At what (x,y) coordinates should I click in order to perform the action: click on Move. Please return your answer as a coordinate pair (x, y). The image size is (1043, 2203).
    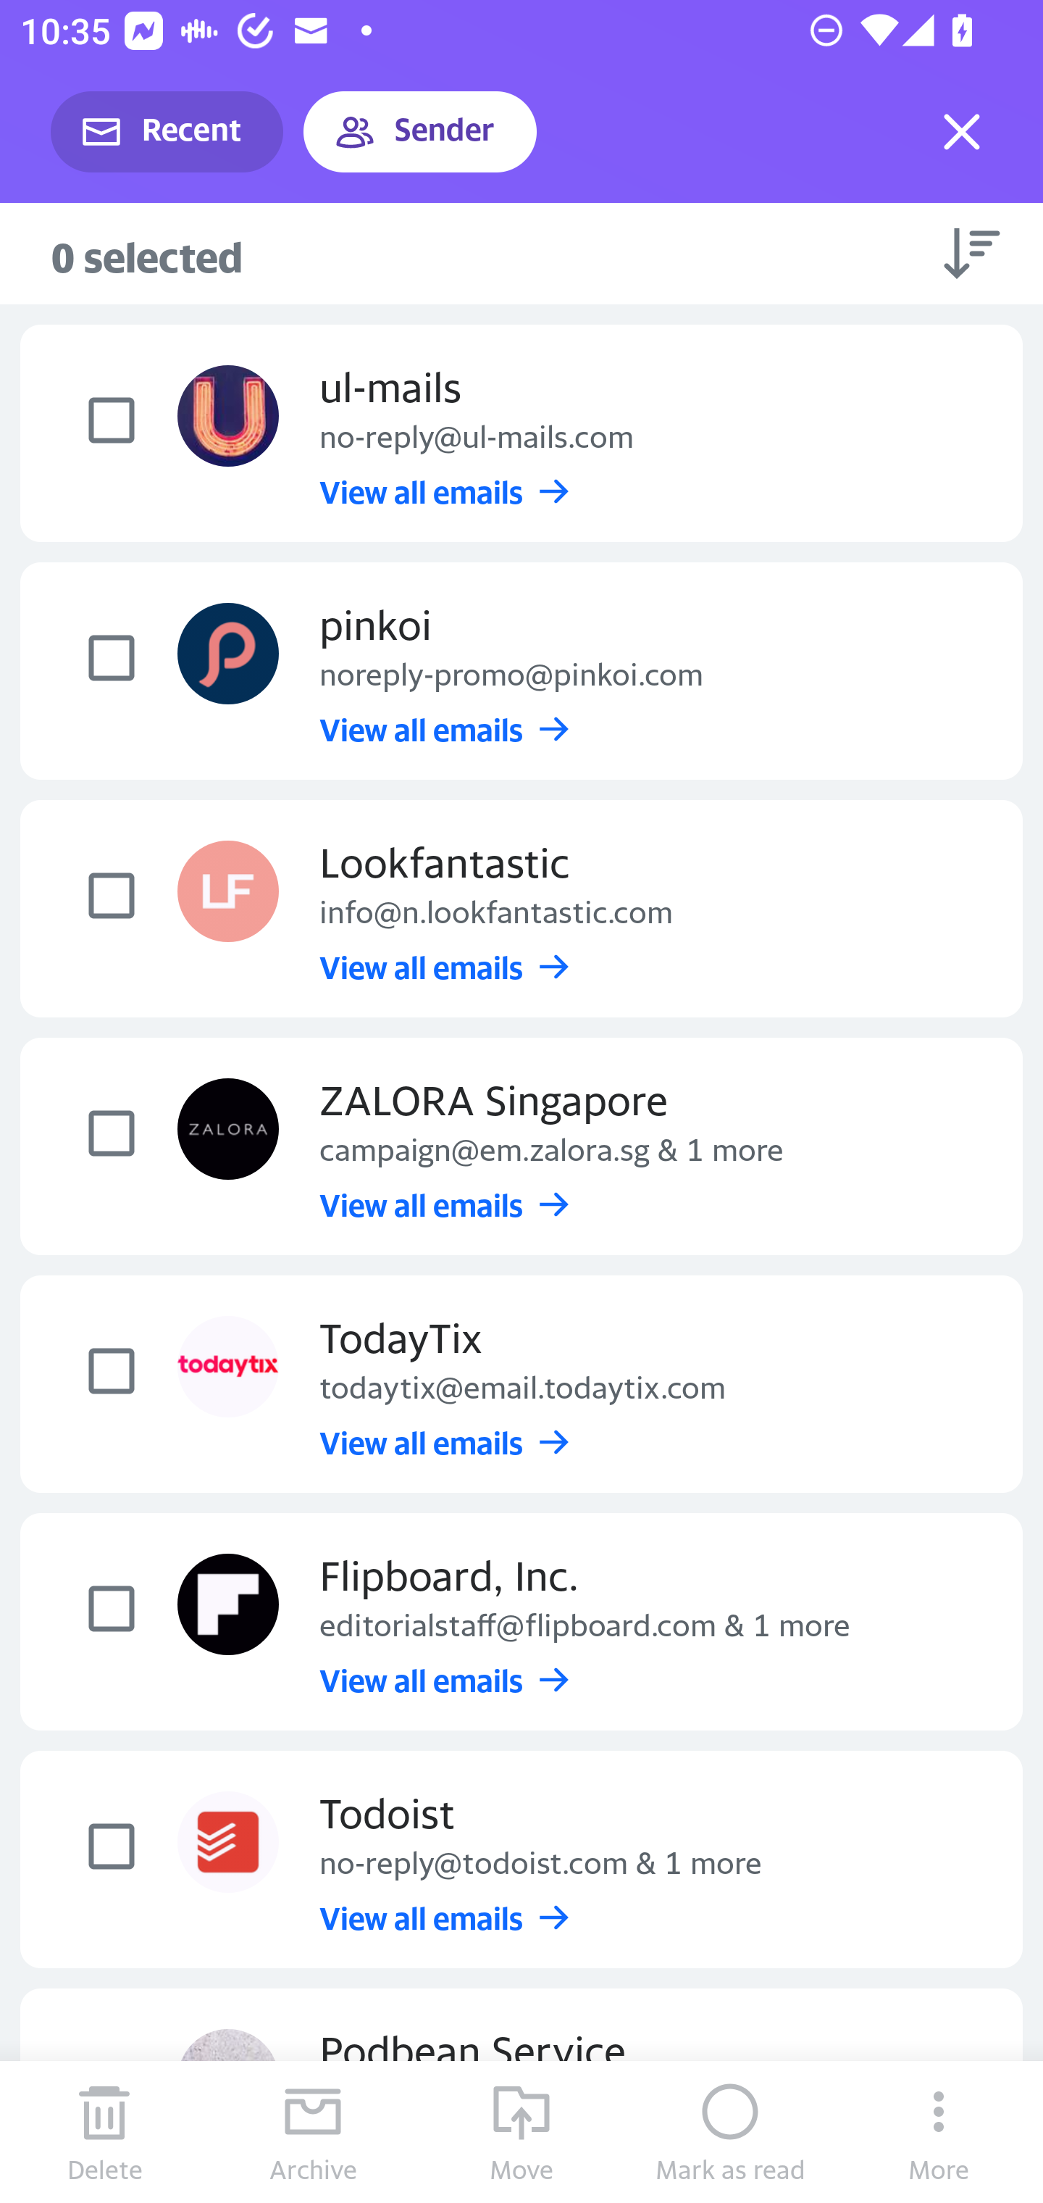
    Looking at the image, I should click on (521, 2132).